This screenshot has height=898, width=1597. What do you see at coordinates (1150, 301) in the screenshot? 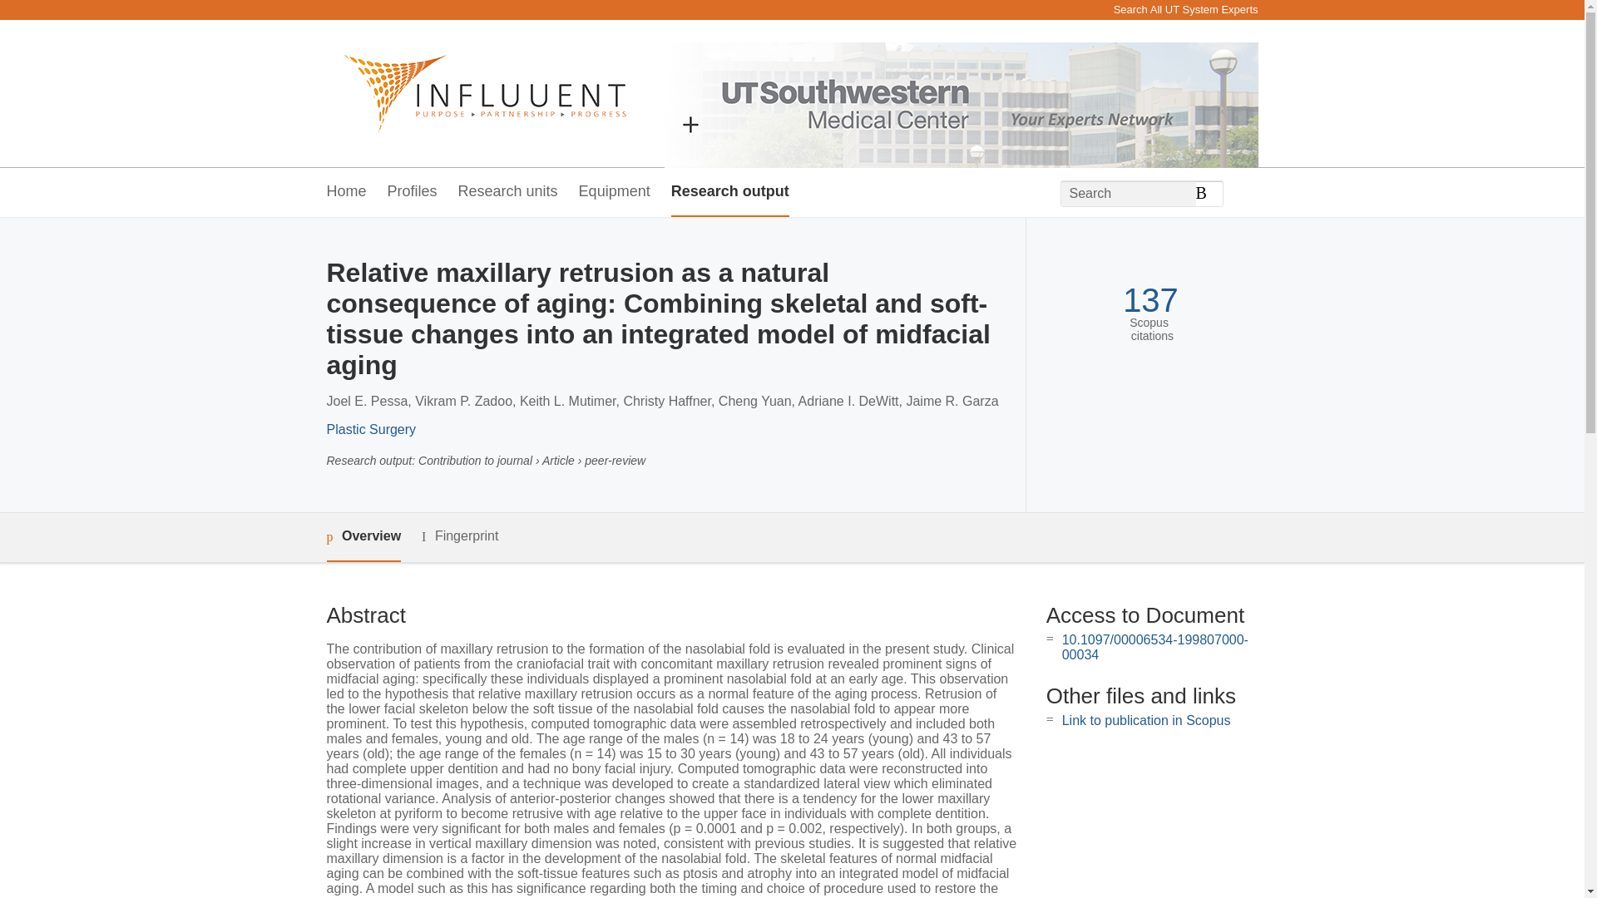
I see `137` at bounding box center [1150, 301].